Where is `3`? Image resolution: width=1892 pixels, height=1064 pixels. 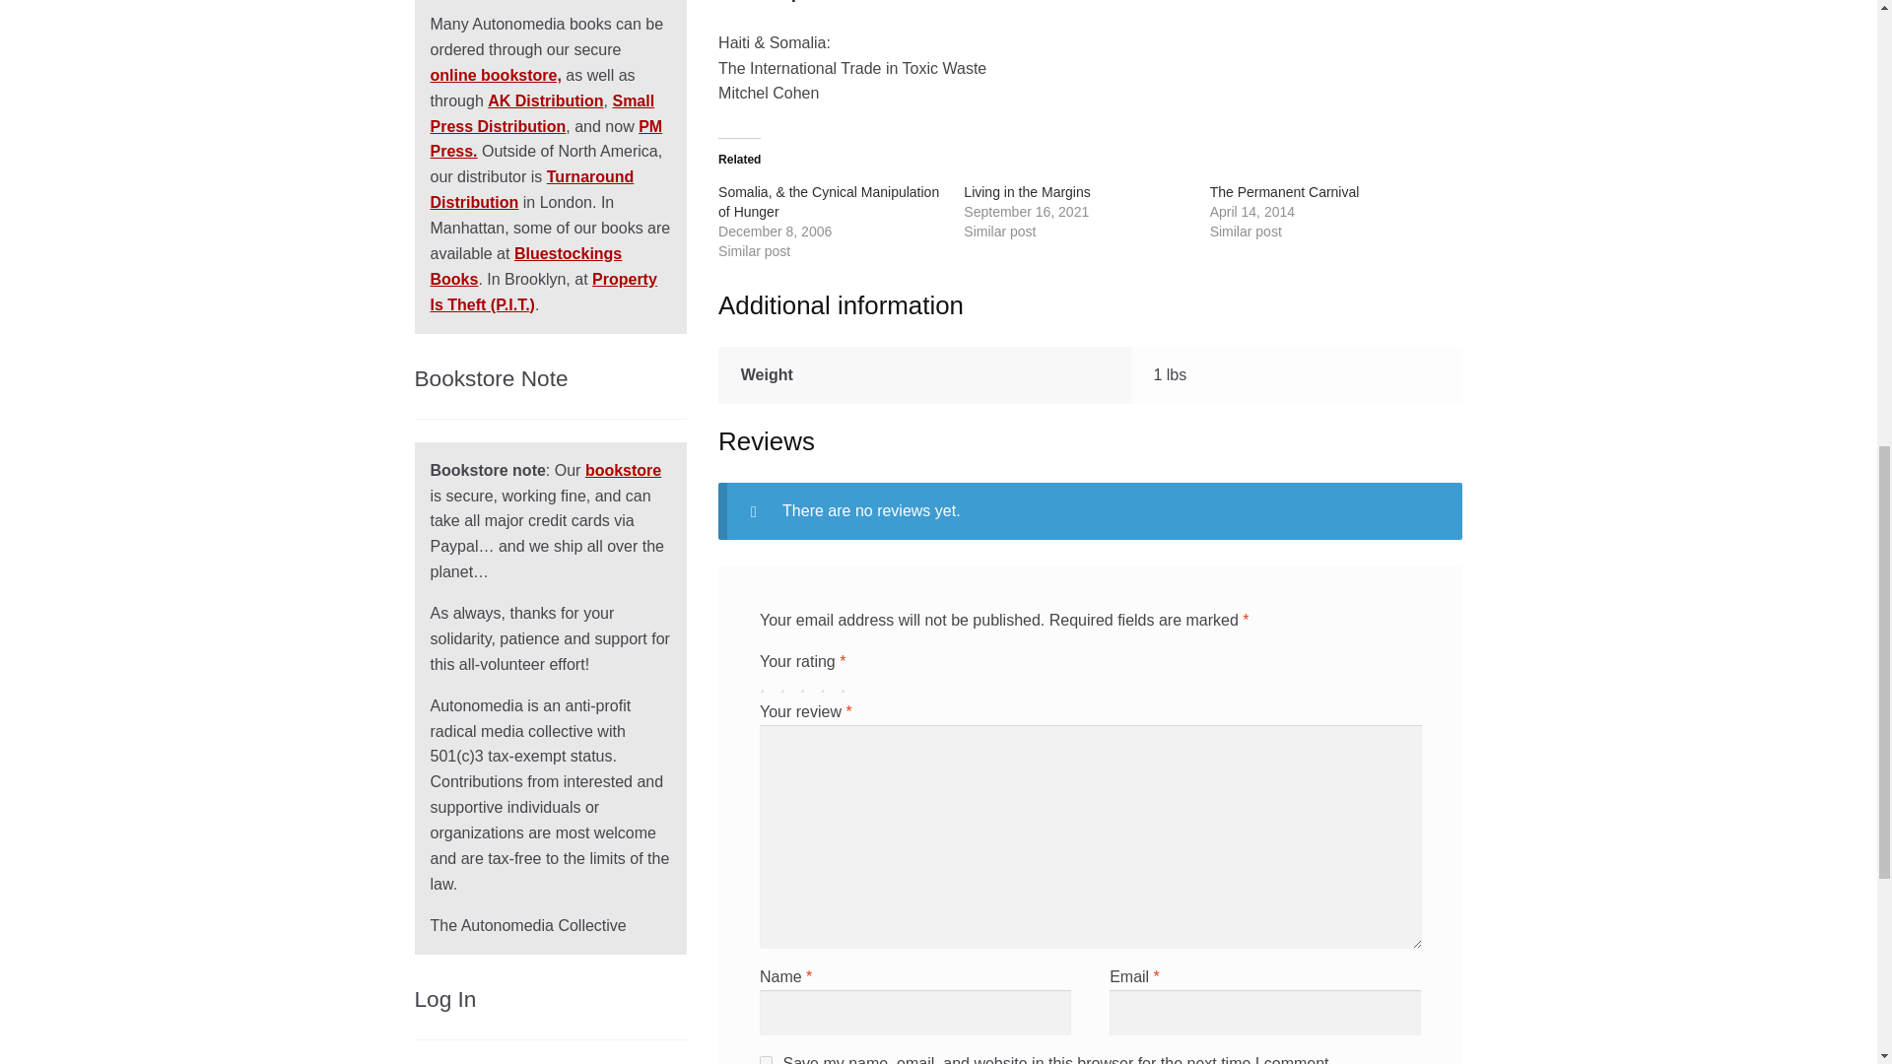 3 is located at coordinates (808, 684).